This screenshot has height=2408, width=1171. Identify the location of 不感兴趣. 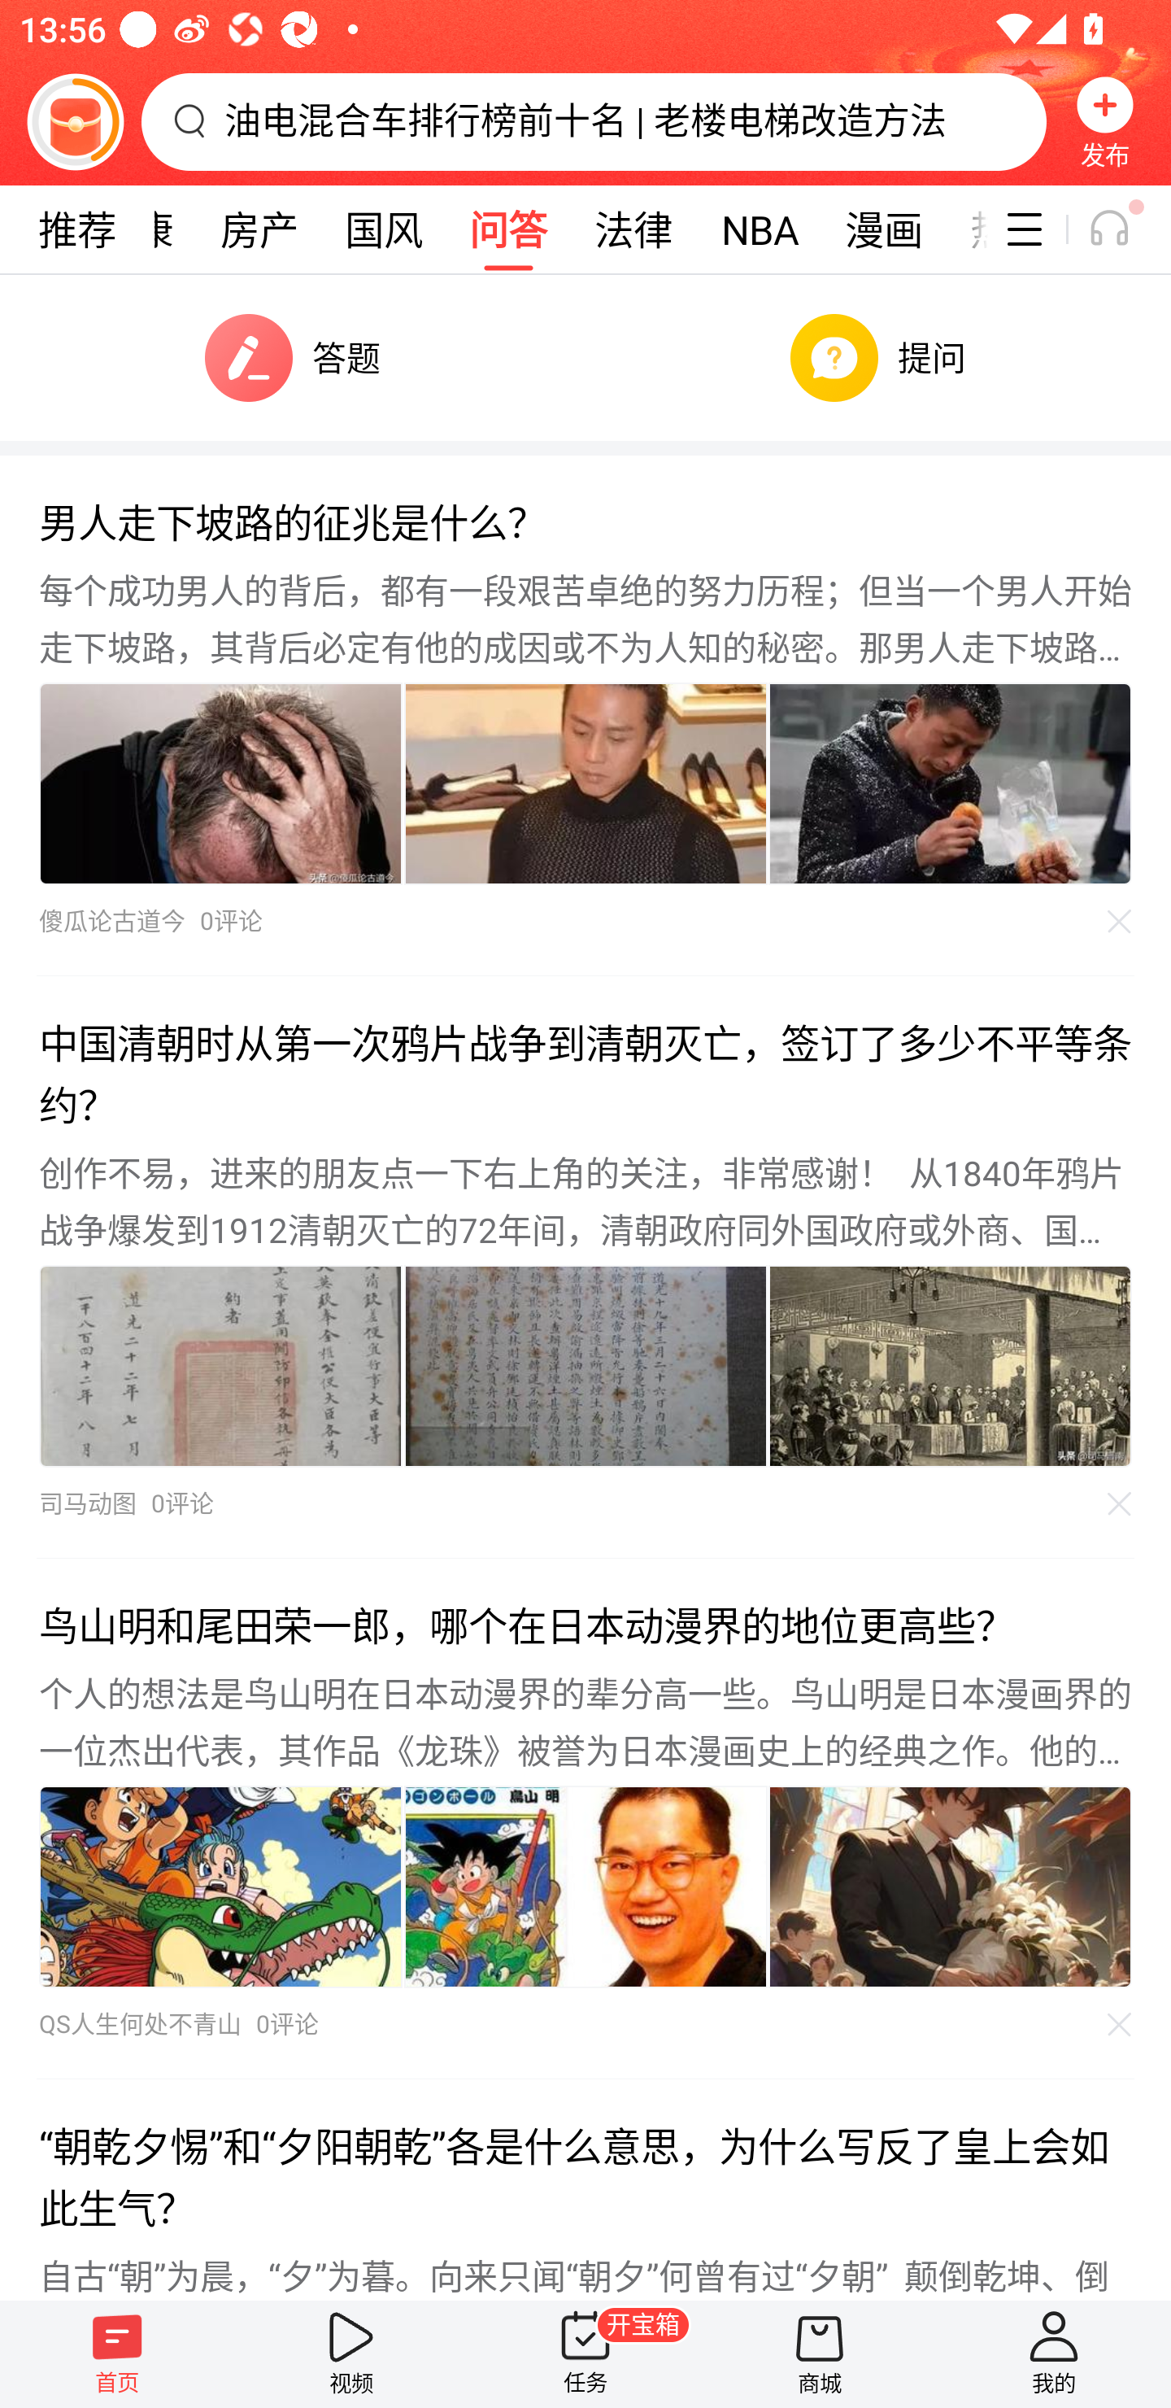
(1120, 2025).